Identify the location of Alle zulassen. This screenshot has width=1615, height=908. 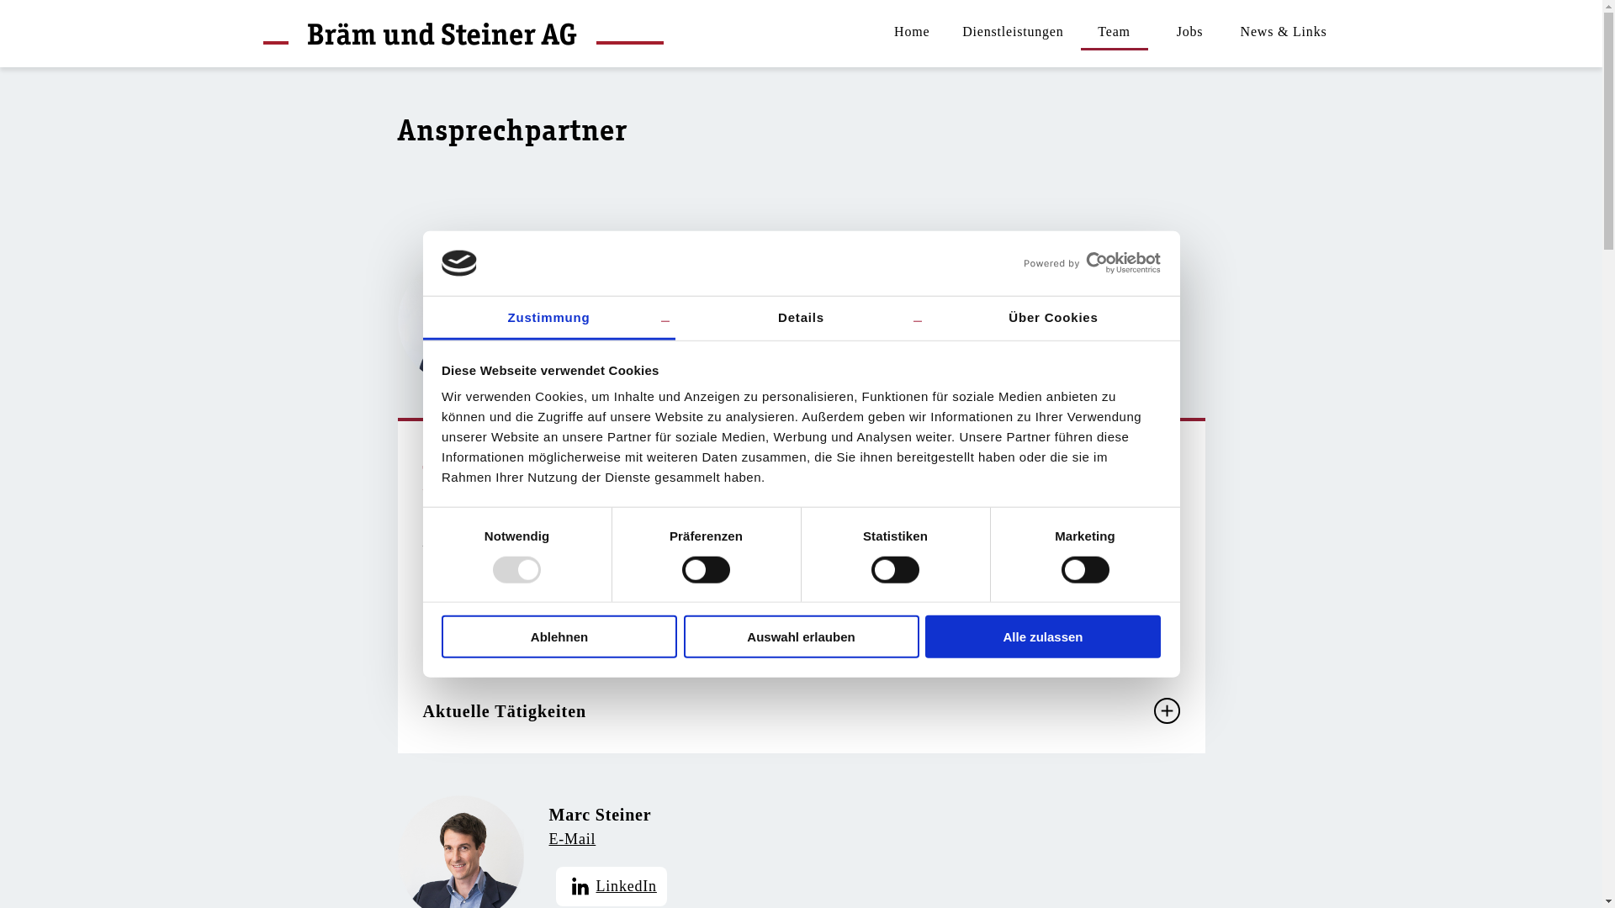
(1043, 637).